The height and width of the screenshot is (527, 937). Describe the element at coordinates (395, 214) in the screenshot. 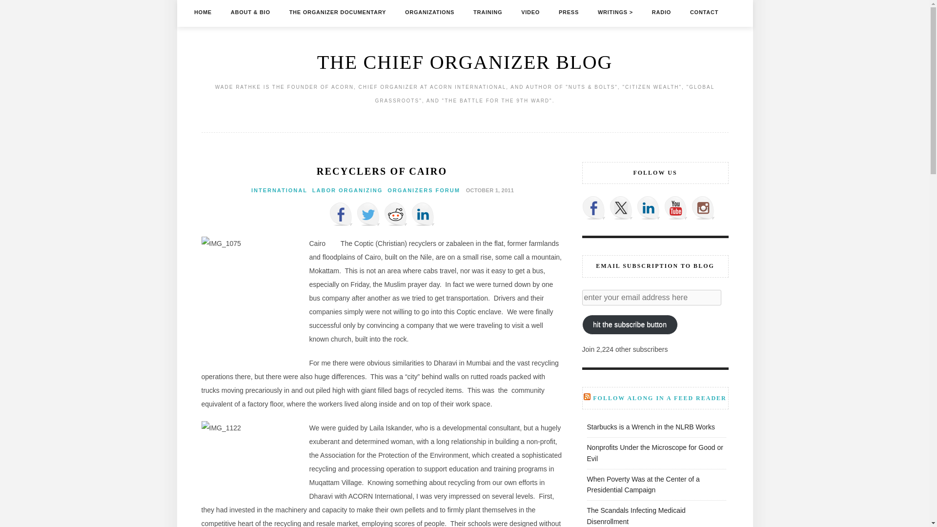

I see `Share on Reddit` at that location.